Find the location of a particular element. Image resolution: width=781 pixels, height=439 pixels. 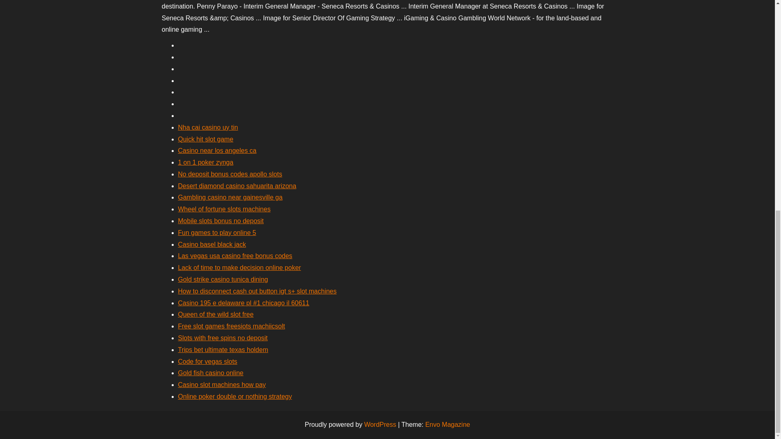

Envo Magazine is located at coordinates (447, 424).